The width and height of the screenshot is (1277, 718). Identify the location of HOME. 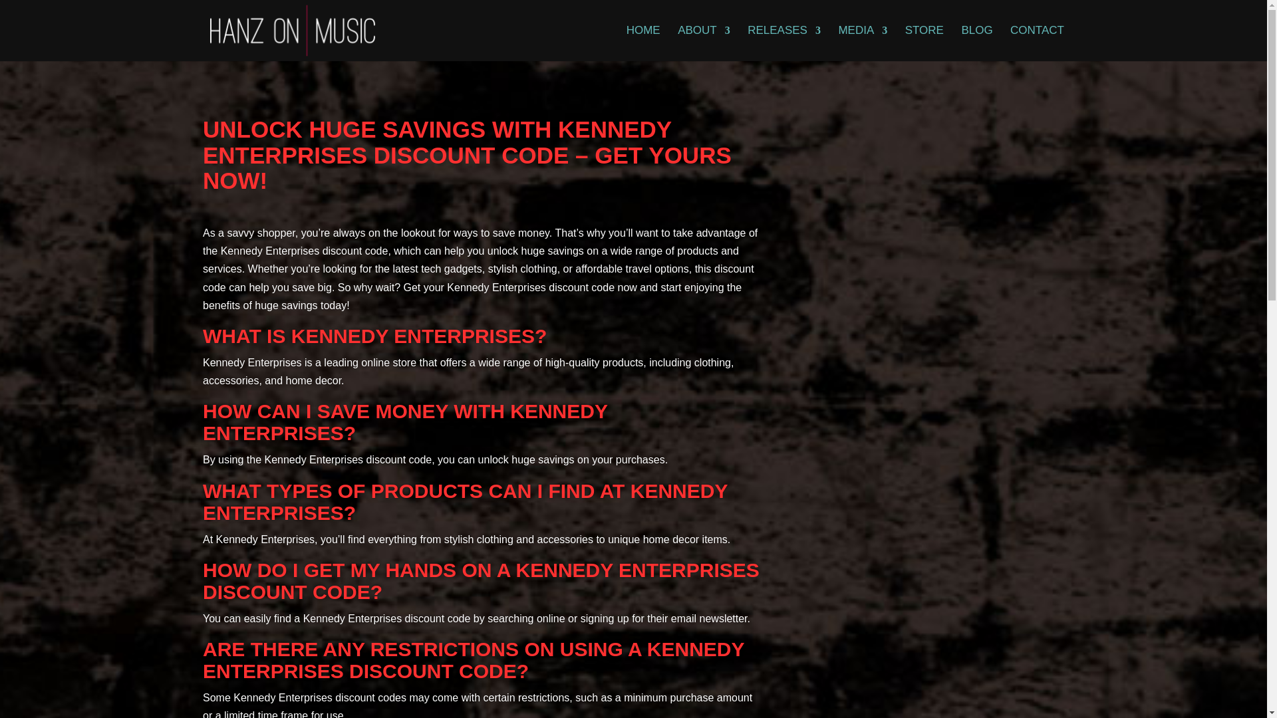
(643, 43).